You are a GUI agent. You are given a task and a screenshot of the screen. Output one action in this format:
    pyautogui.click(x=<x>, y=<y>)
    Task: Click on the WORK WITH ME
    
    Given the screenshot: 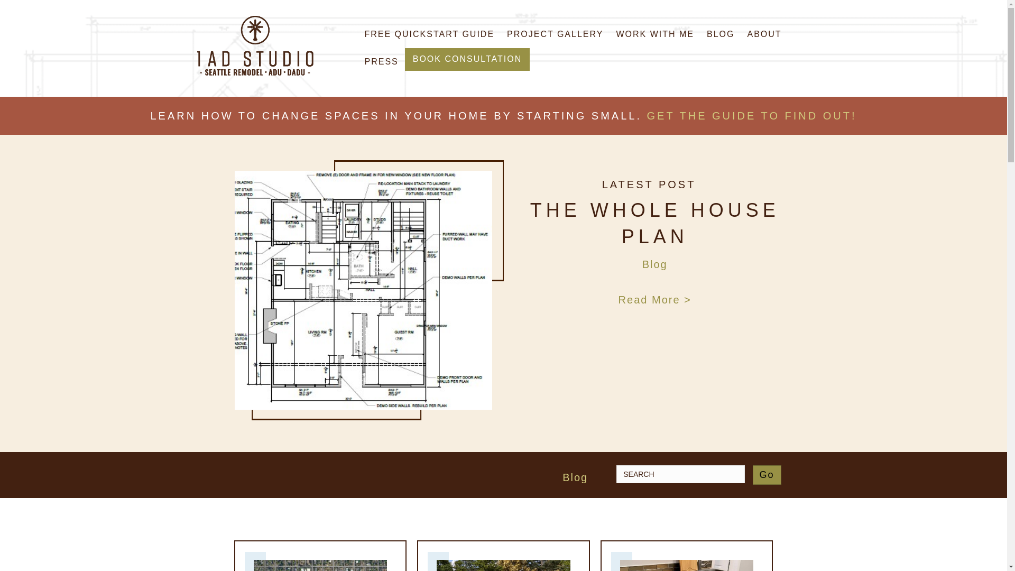 What is the action you would take?
    pyautogui.click(x=654, y=34)
    